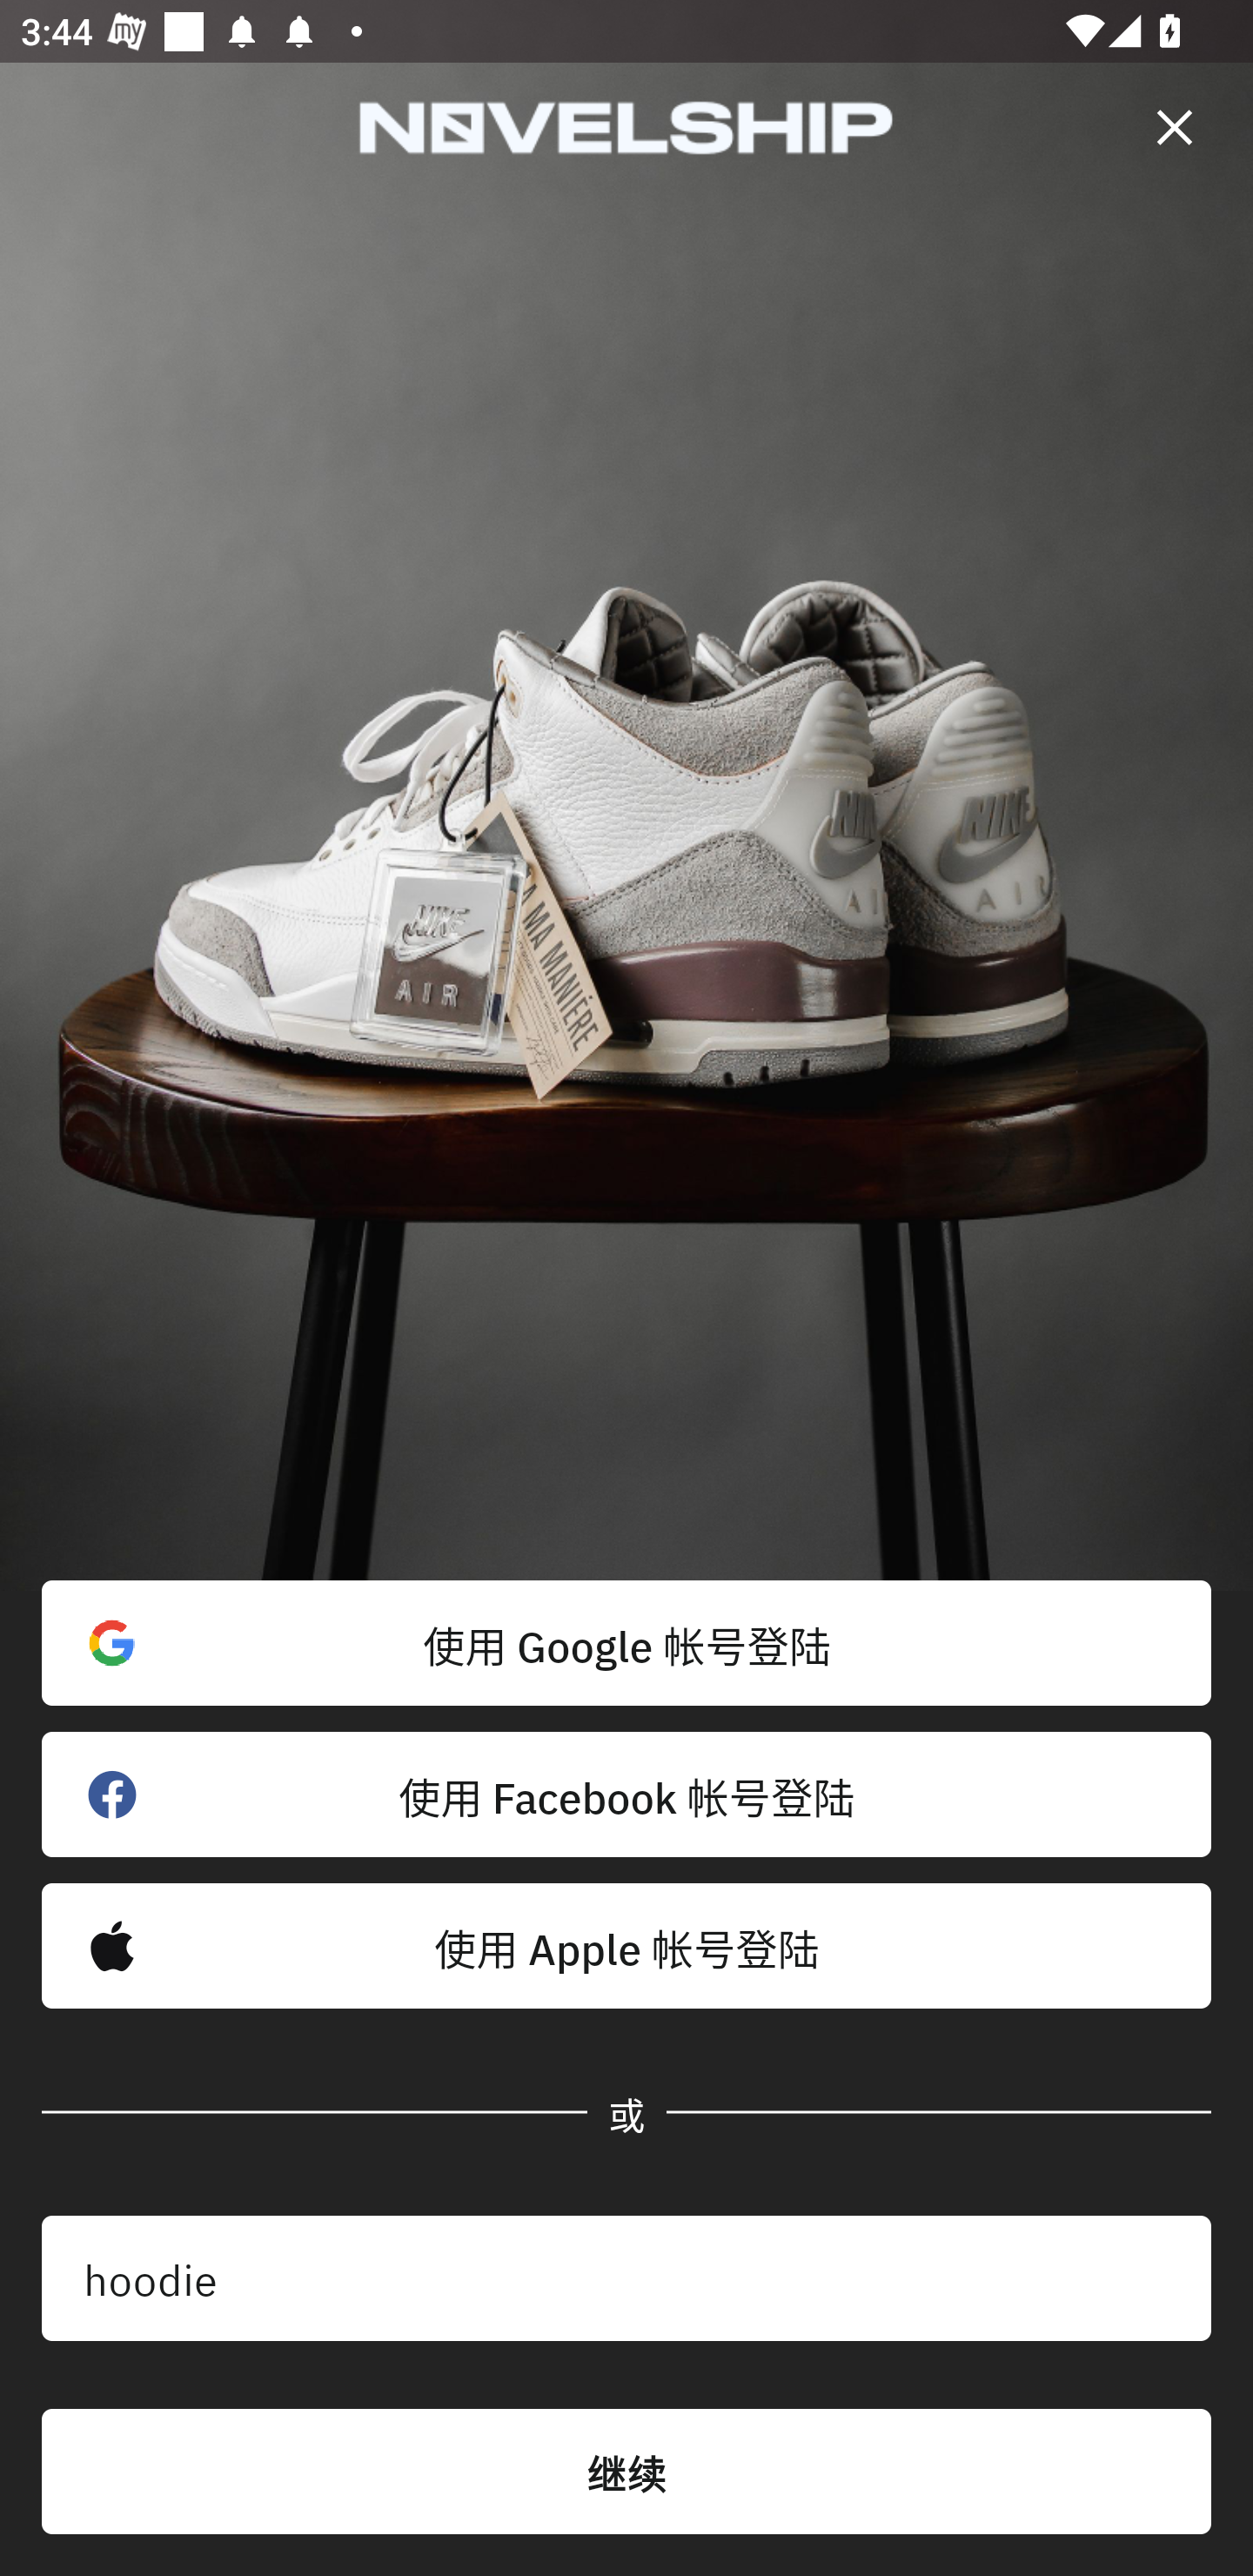 The width and height of the screenshot is (1253, 2576). What do you see at coordinates (626, 1794) in the screenshot?
I see `使用 Facebook 帐号登陆 󰈌` at bounding box center [626, 1794].